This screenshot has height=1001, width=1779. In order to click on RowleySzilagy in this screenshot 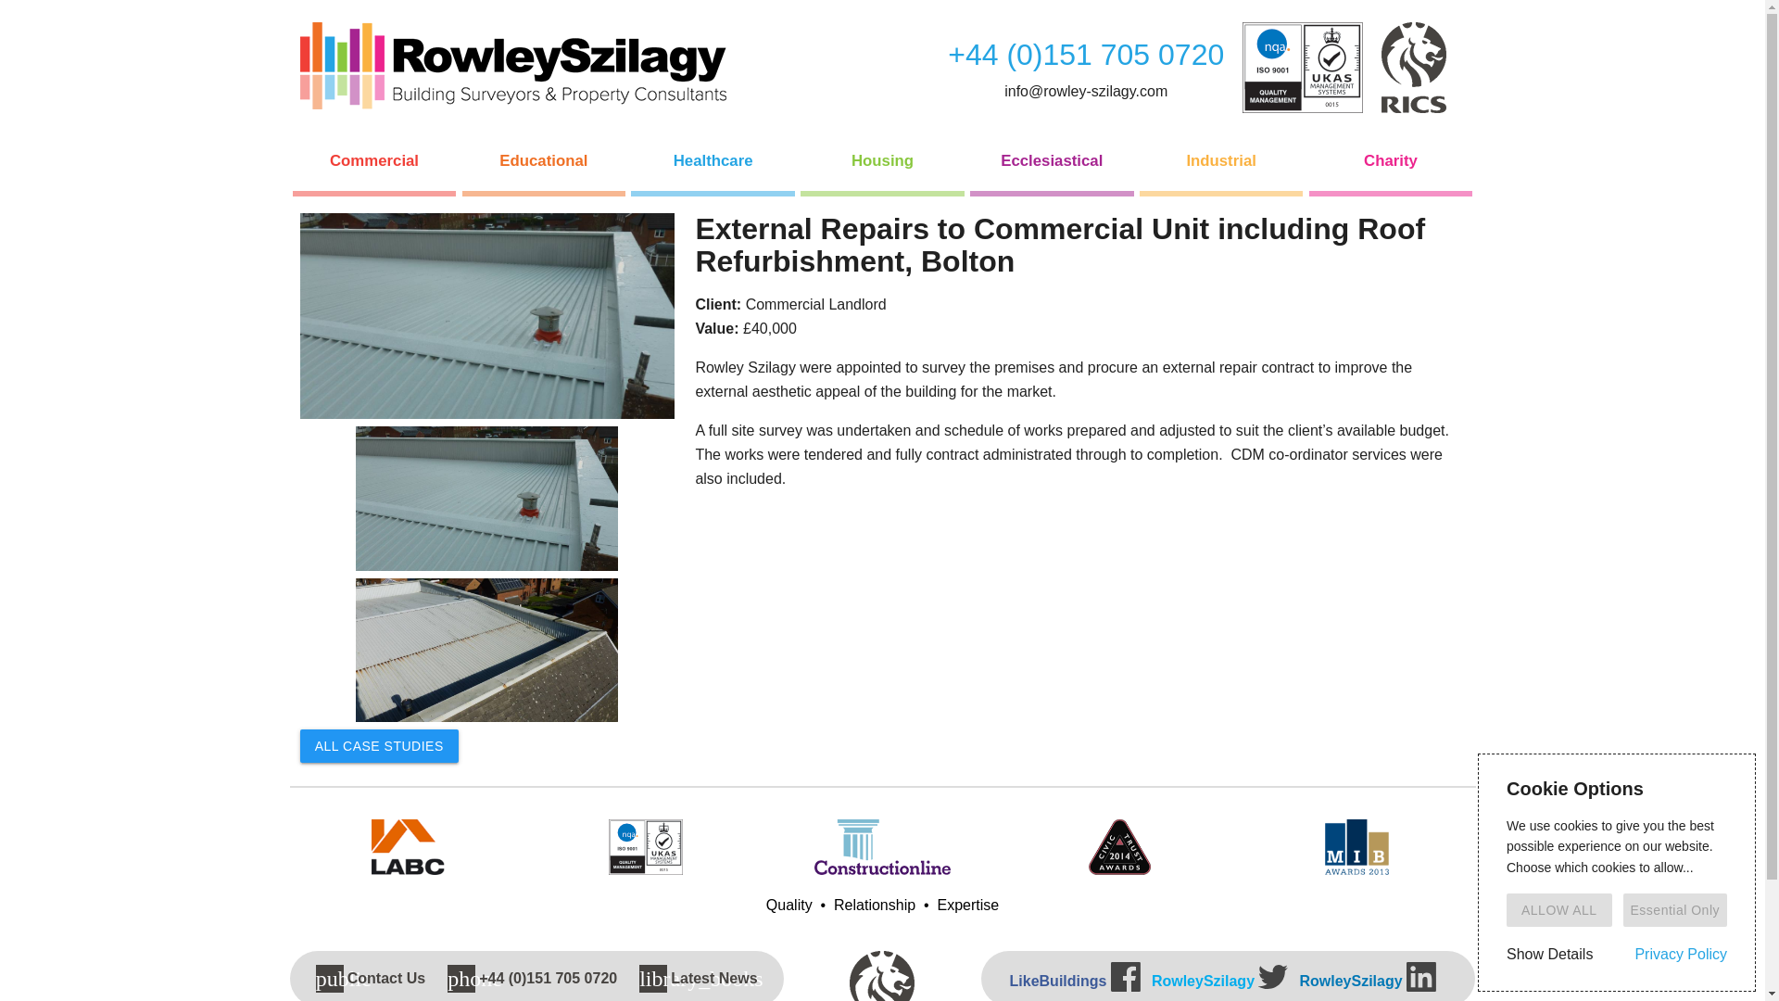, I will do `click(1219, 980)`.